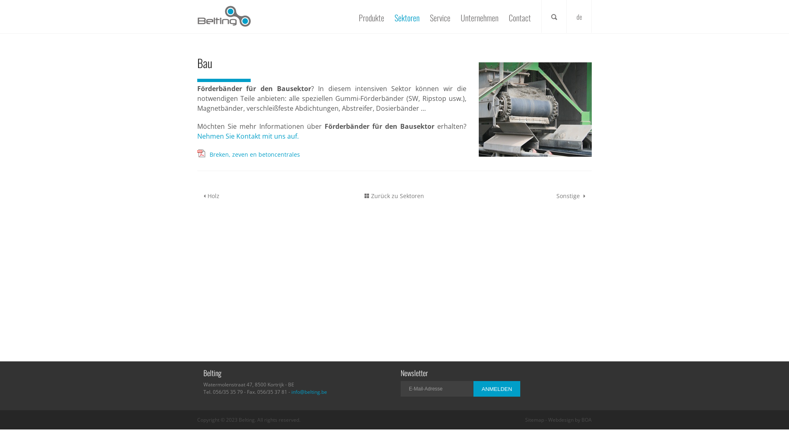 This screenshot has width=789, height=443. Describe the element at coordinates (440, 18) in the screenshot. I see `Service` at that location.